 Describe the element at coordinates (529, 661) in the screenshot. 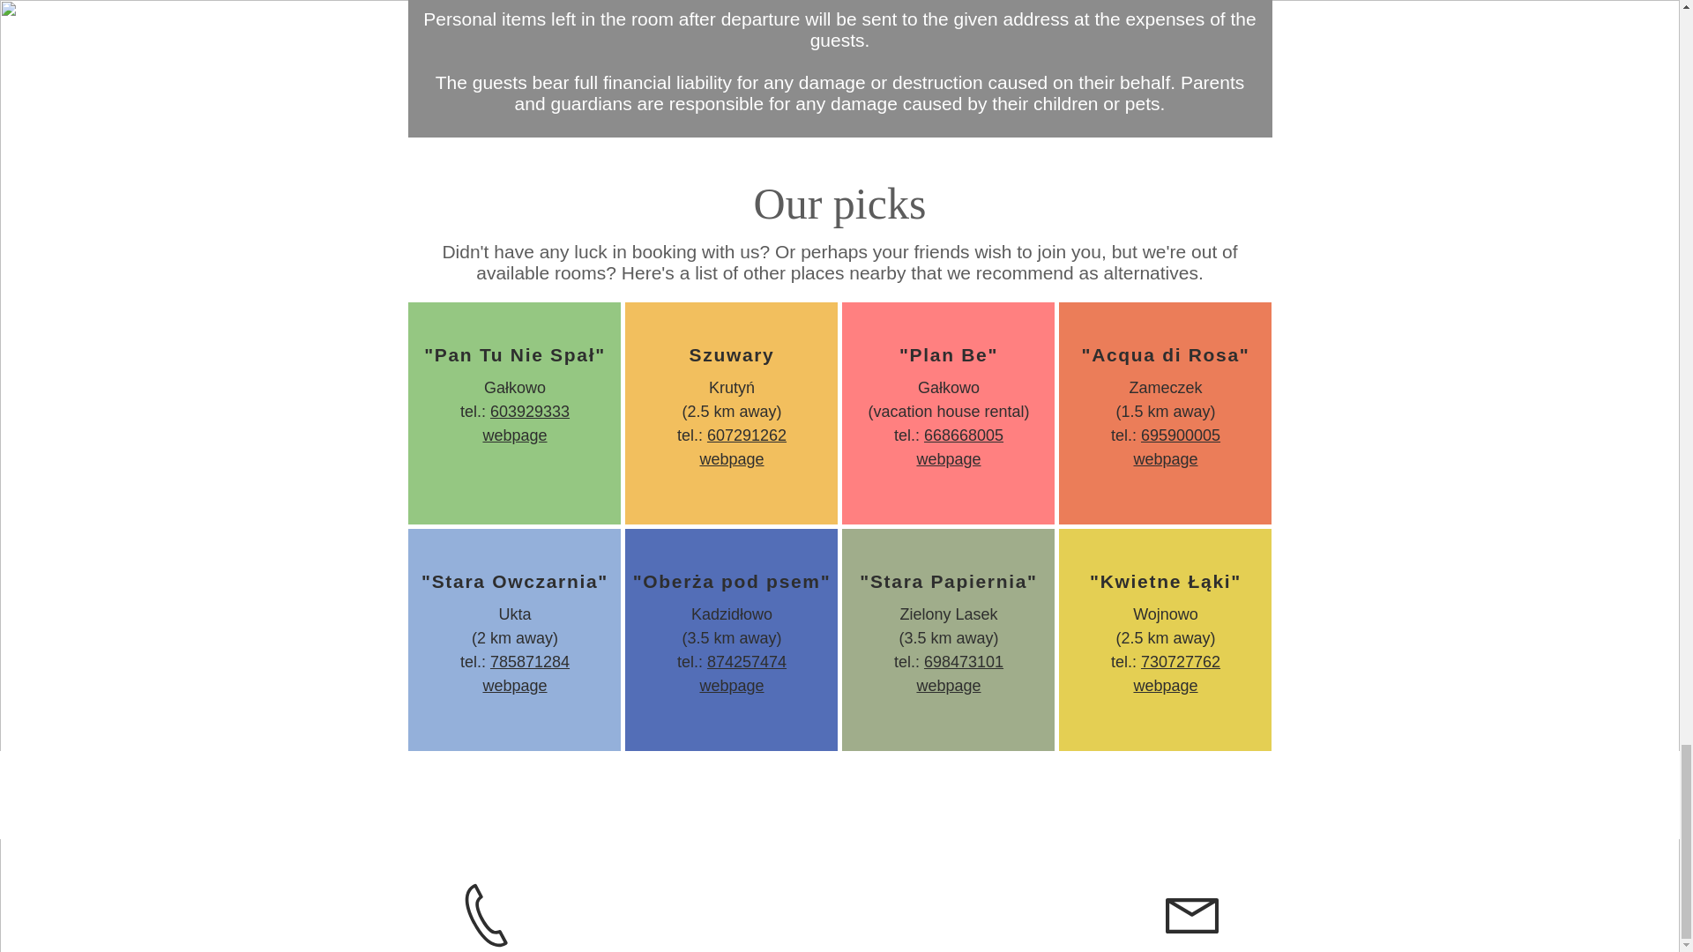

I see `785871284` at that location.